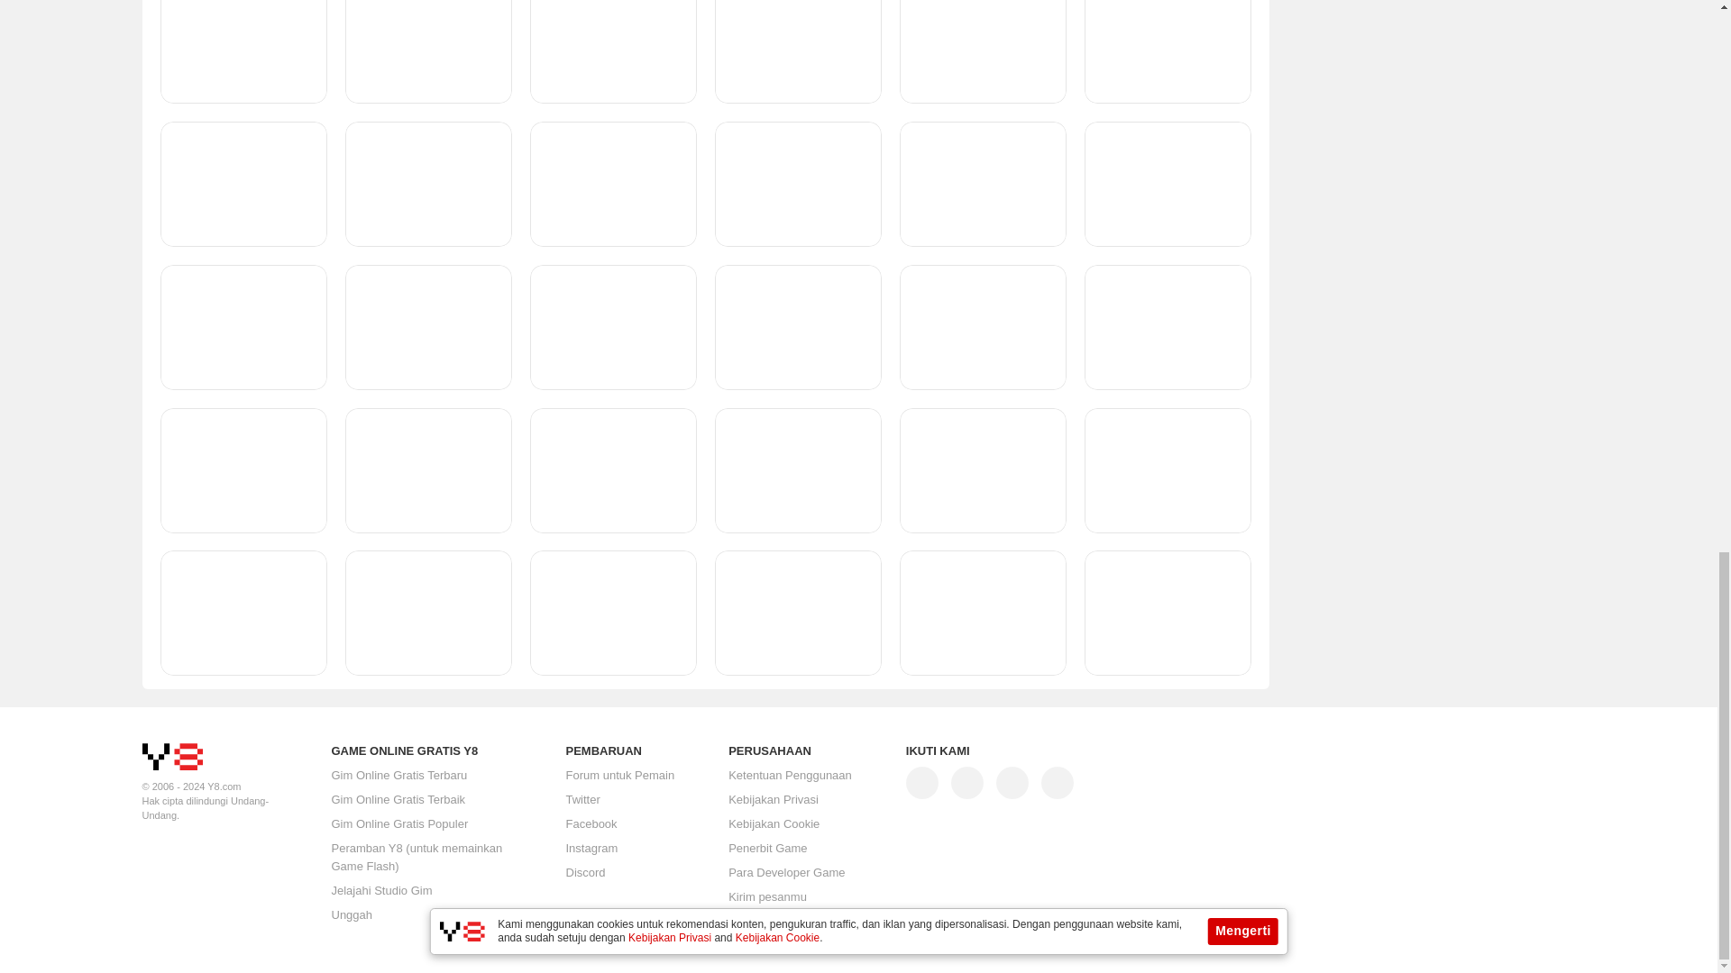  What do you see at coordinates (398, 800) in the screenshot?
I see `Temukan Gim Peringkat Teratas - Pilihan Gim Terbaik 2024` at bounding box center [398, 800].